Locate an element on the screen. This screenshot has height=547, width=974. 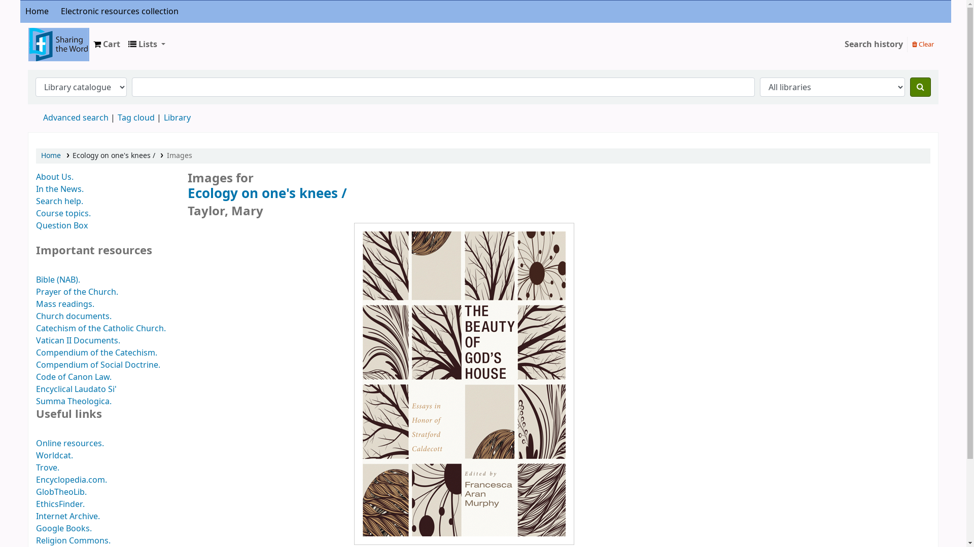
Search help. is located at coordinates (60, 202).